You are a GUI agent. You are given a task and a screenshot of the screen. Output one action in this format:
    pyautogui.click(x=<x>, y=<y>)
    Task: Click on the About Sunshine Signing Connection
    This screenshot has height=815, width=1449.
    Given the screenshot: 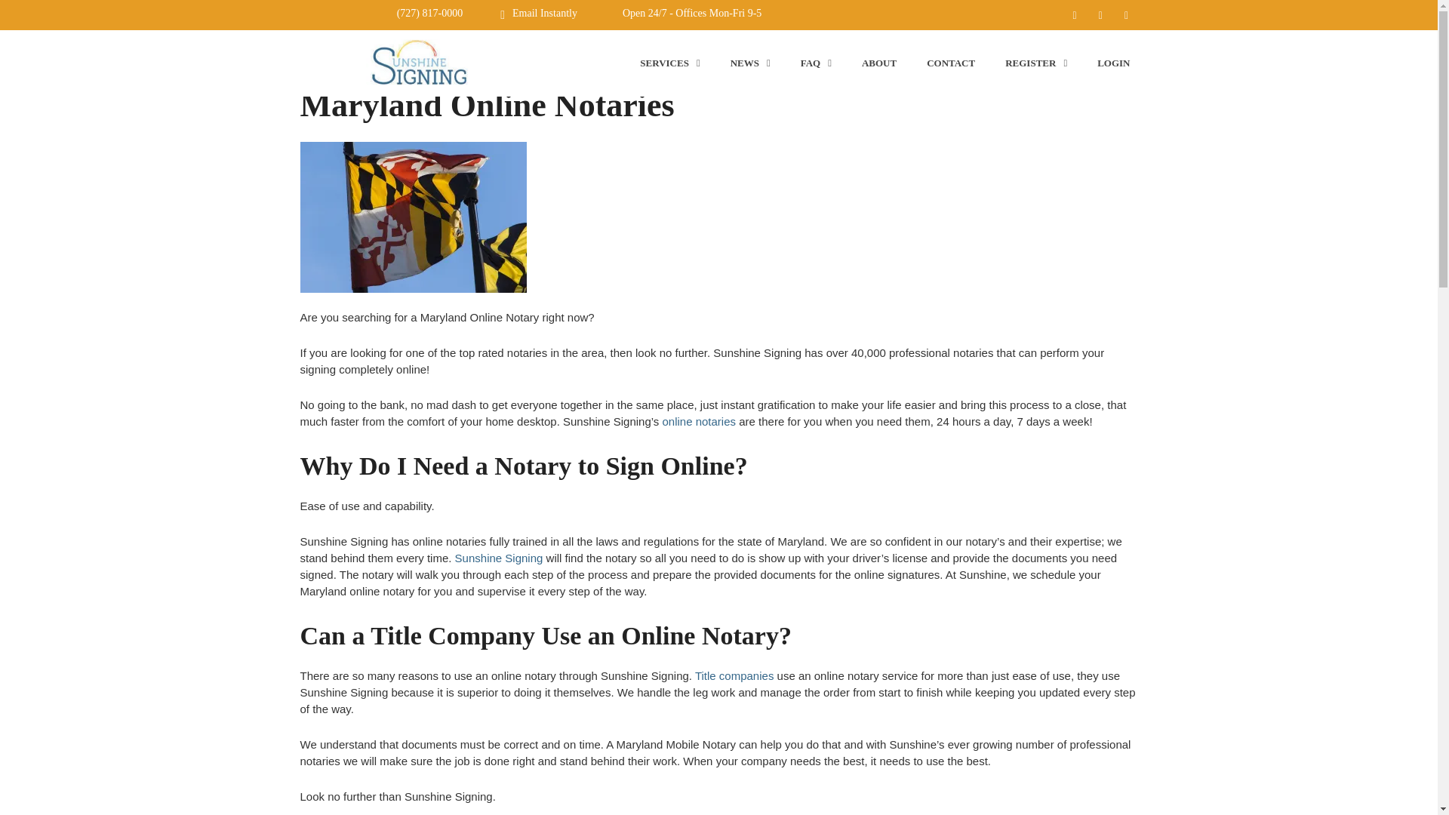 What is the action you would take?
    pyautogui.click(x=879, y=63)
    